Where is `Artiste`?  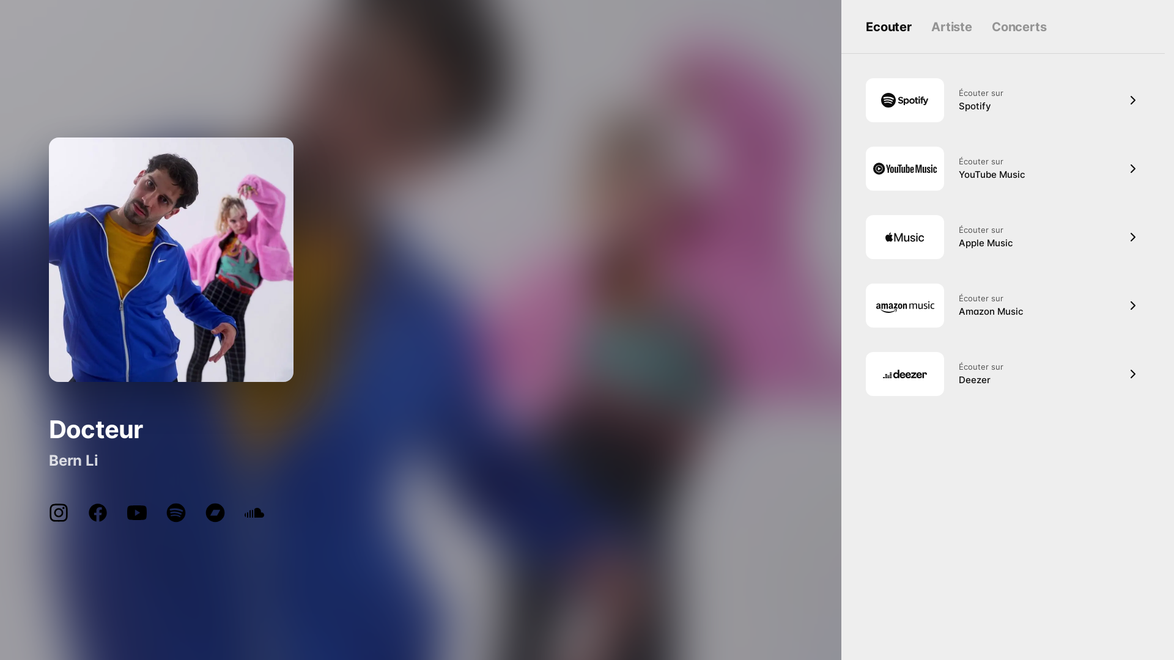 Artiste is located at coordinates (951, 27).